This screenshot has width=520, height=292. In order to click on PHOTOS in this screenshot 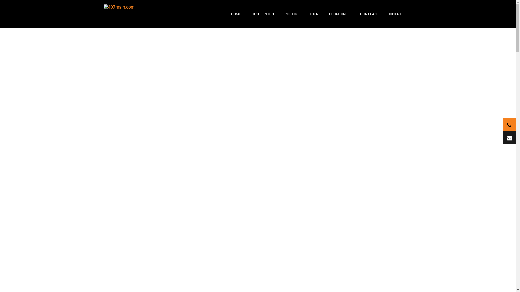, I will do `click(291, 14)`.